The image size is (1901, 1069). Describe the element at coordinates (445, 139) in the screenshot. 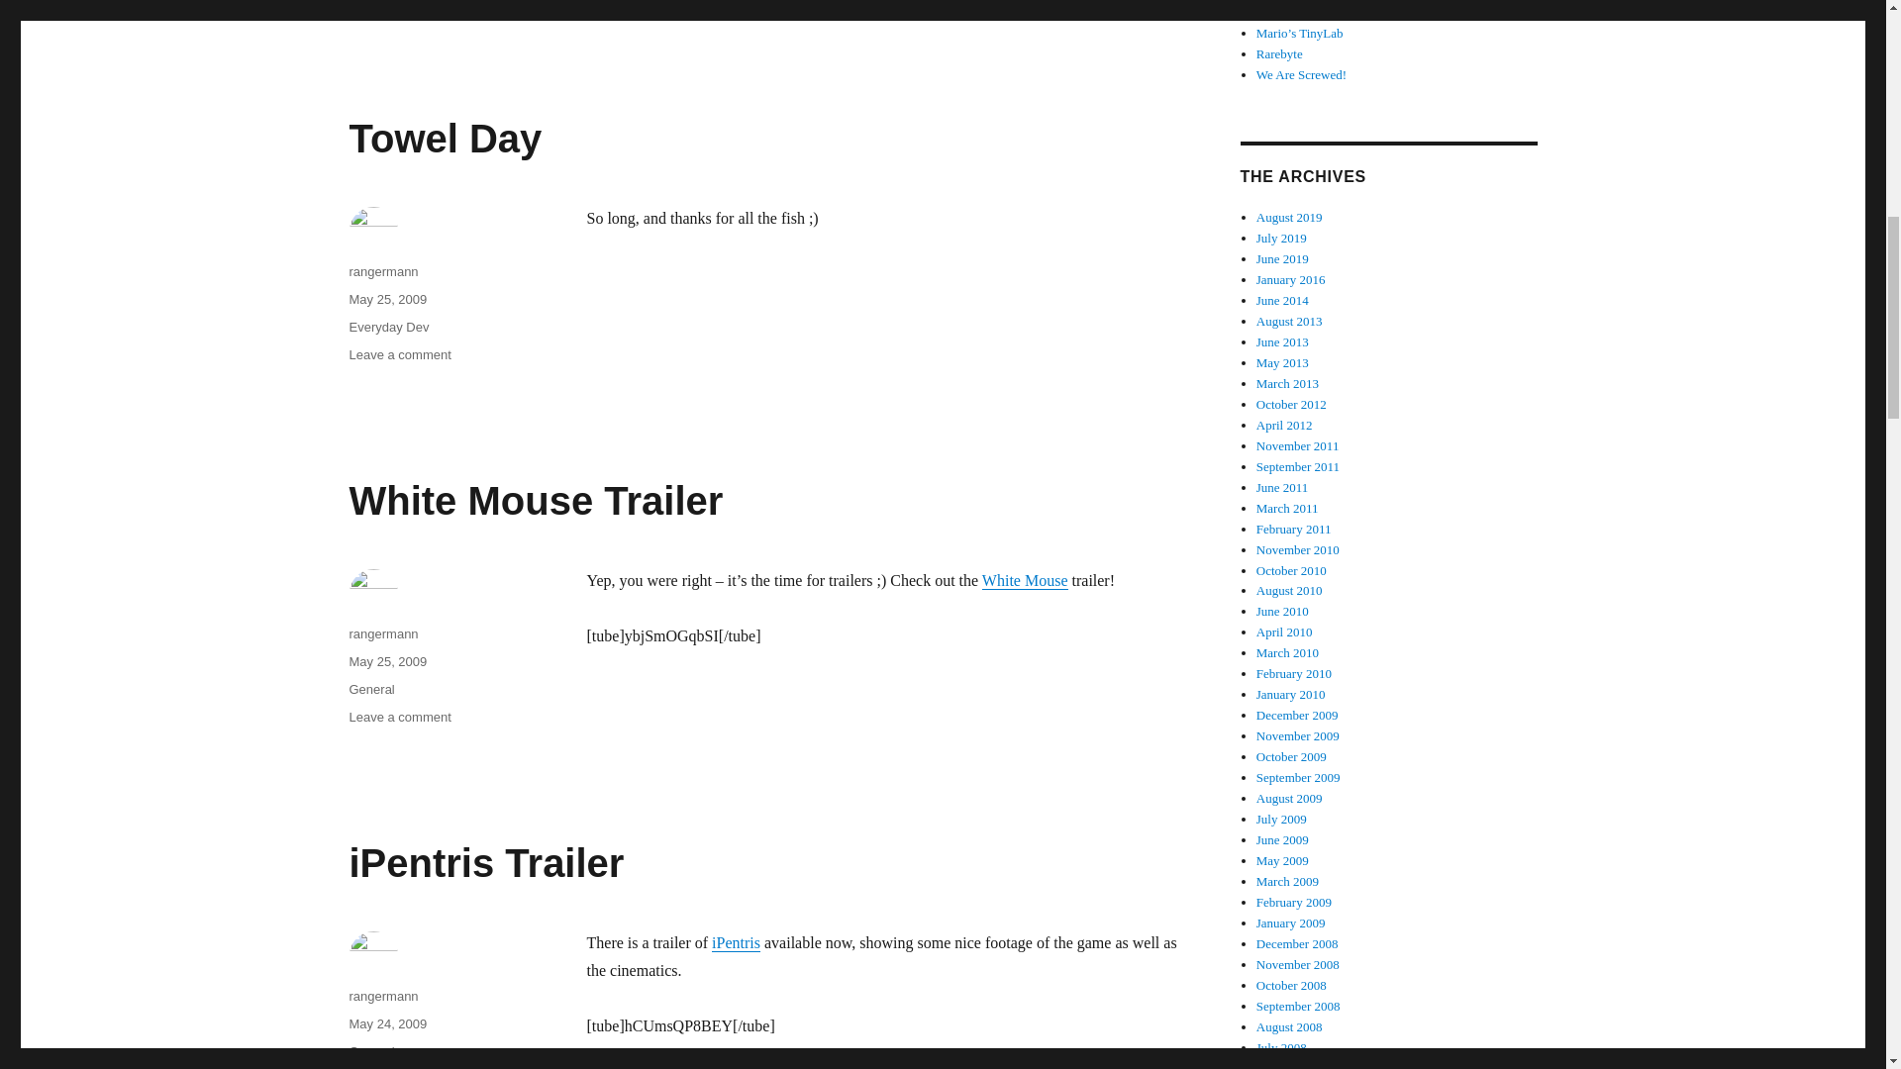

I see `Towel Day` at that location.